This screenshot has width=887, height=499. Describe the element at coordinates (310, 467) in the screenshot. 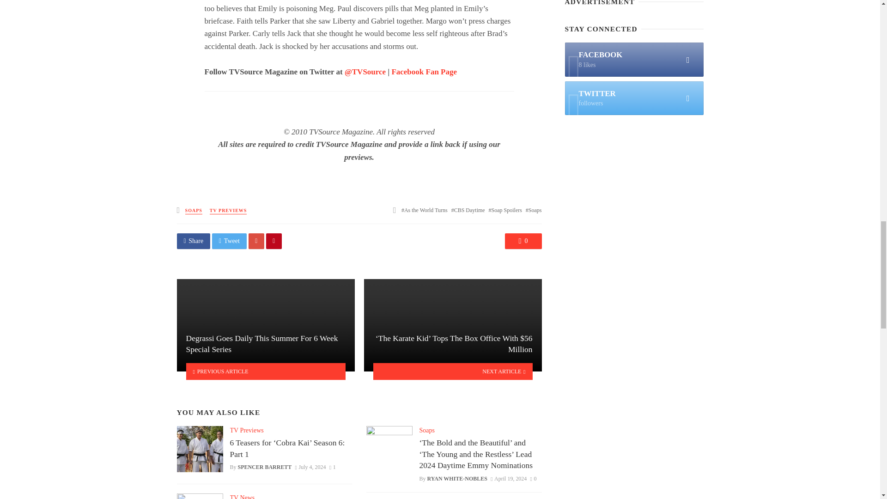

I see `July 4, 2024 at 3:43 pm` at that location.